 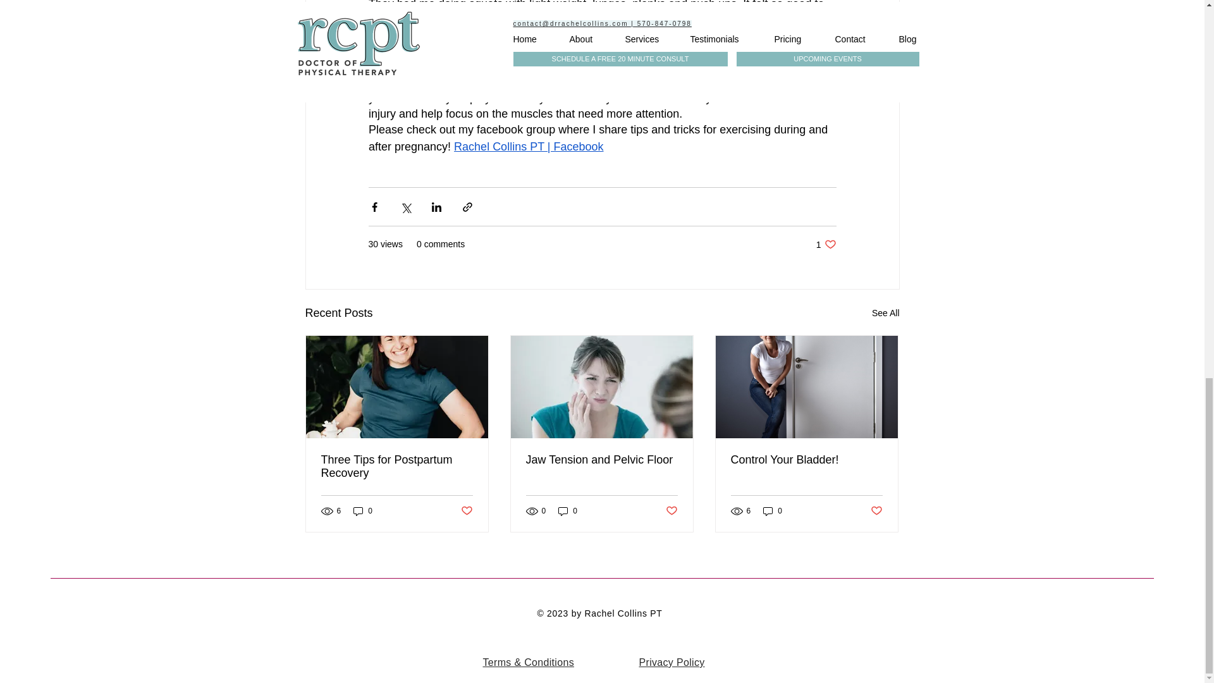 What do you see at coordinates (773, 511) in the screenshot?
I see `Control Your Bladder!` at bounding box center [773, 511].